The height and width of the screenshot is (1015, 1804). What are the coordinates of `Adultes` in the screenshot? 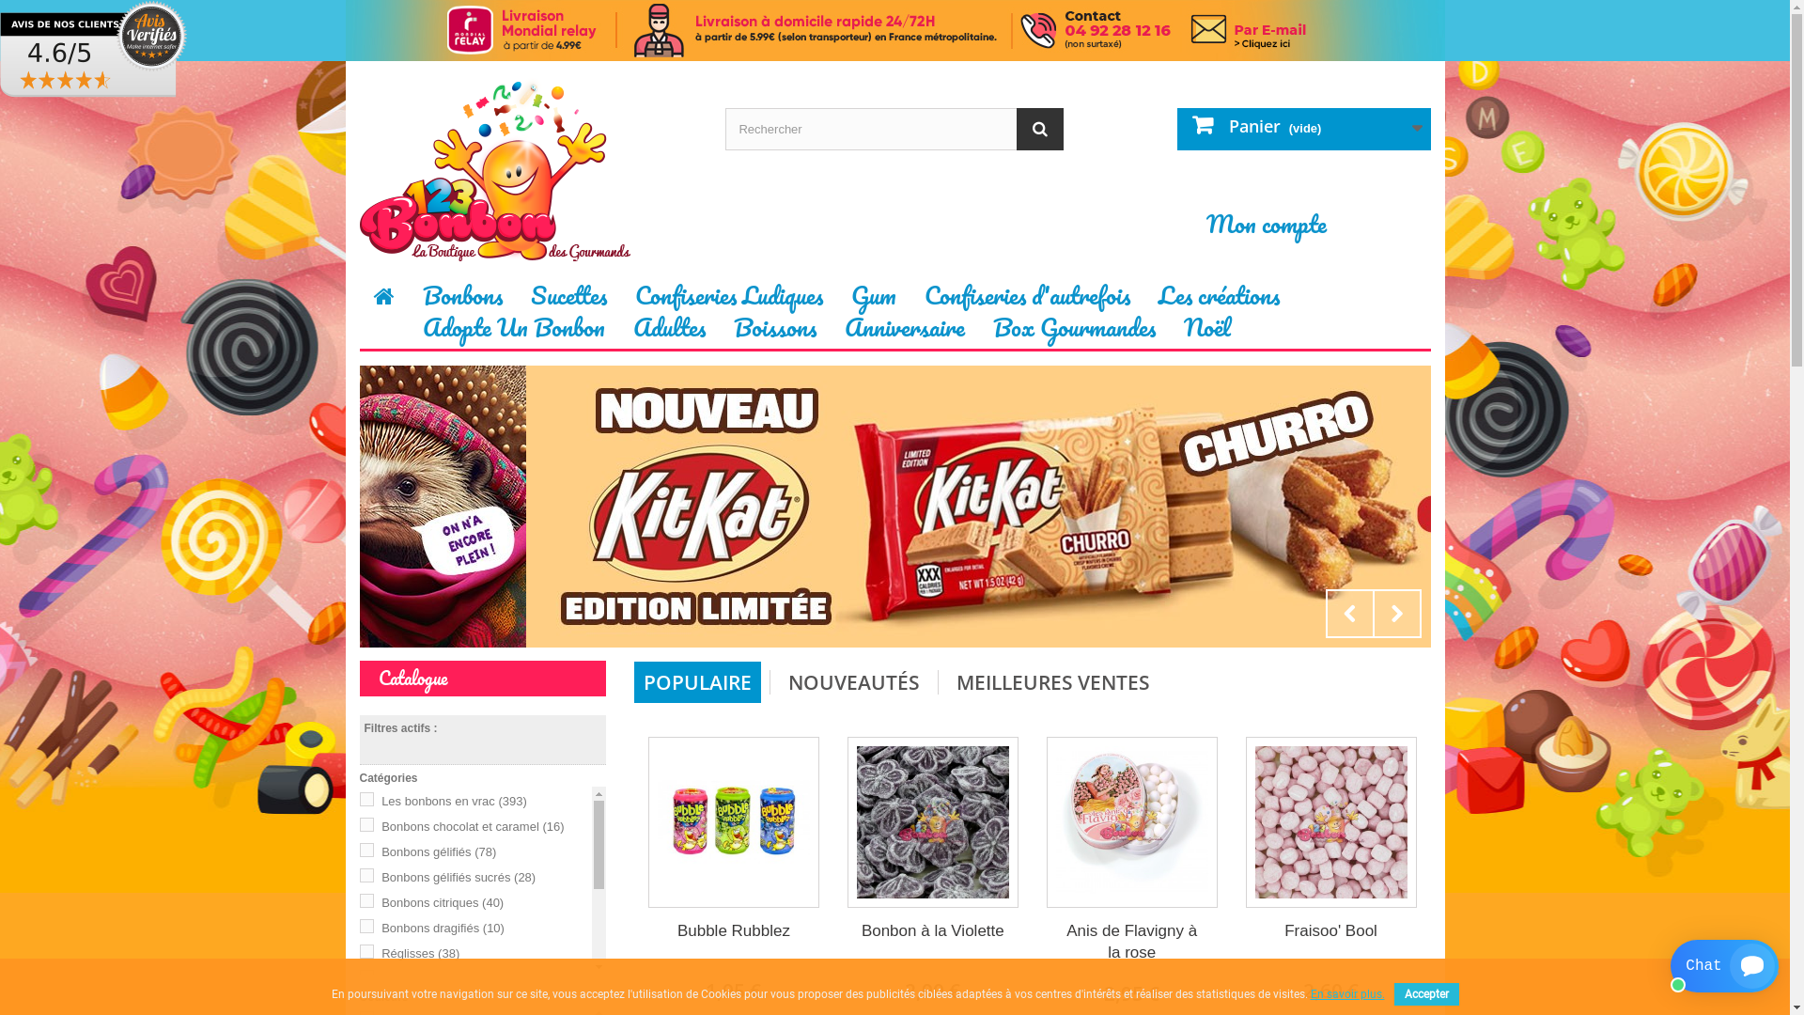 It's located at (669, 334).